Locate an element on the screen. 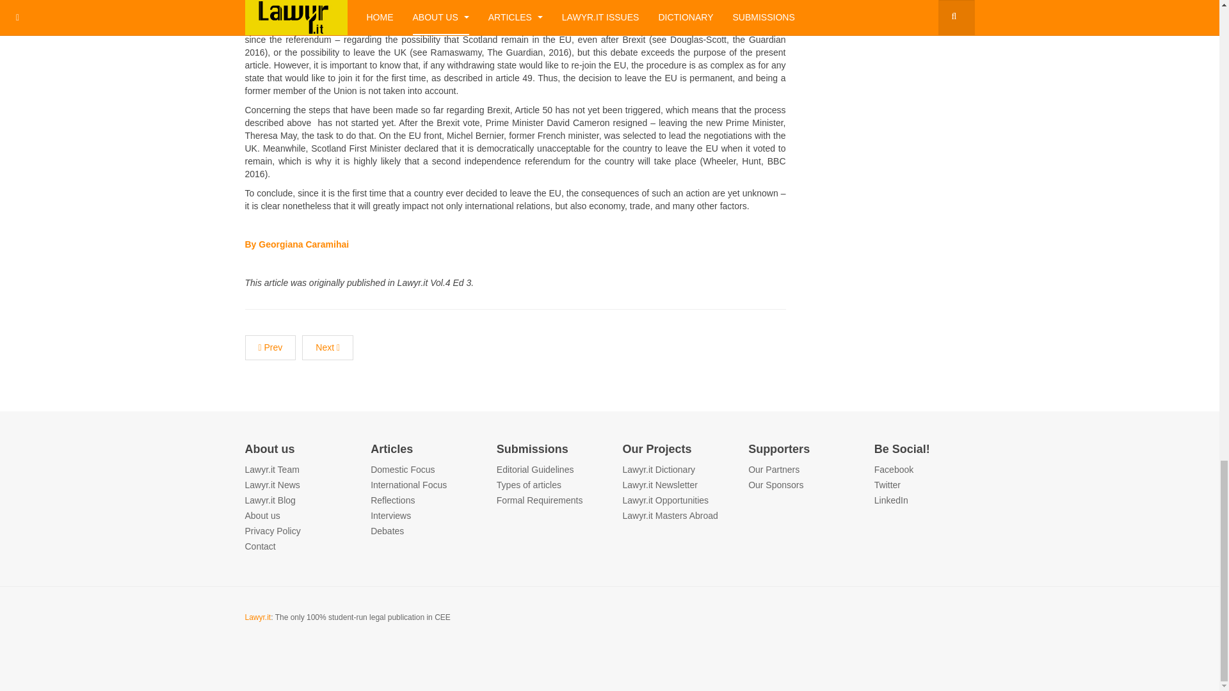 The height and width of the screenshot is (691, 1229). Joomla plugin is located at coordinates (262, 516).